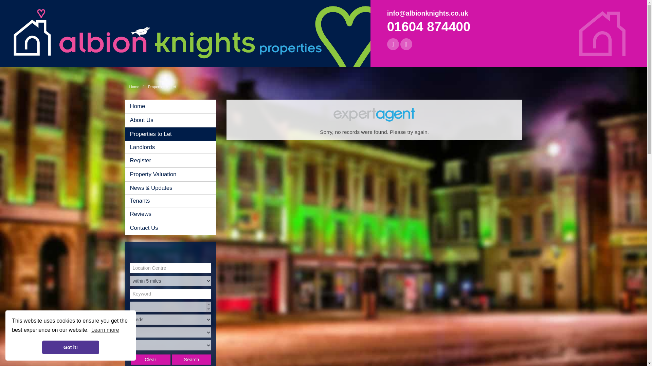 This screenshot has height=366, width=652. What do you see at coordinates (173, 160) in the screenshot?
I see `Register` at bounding box center [173, 160].